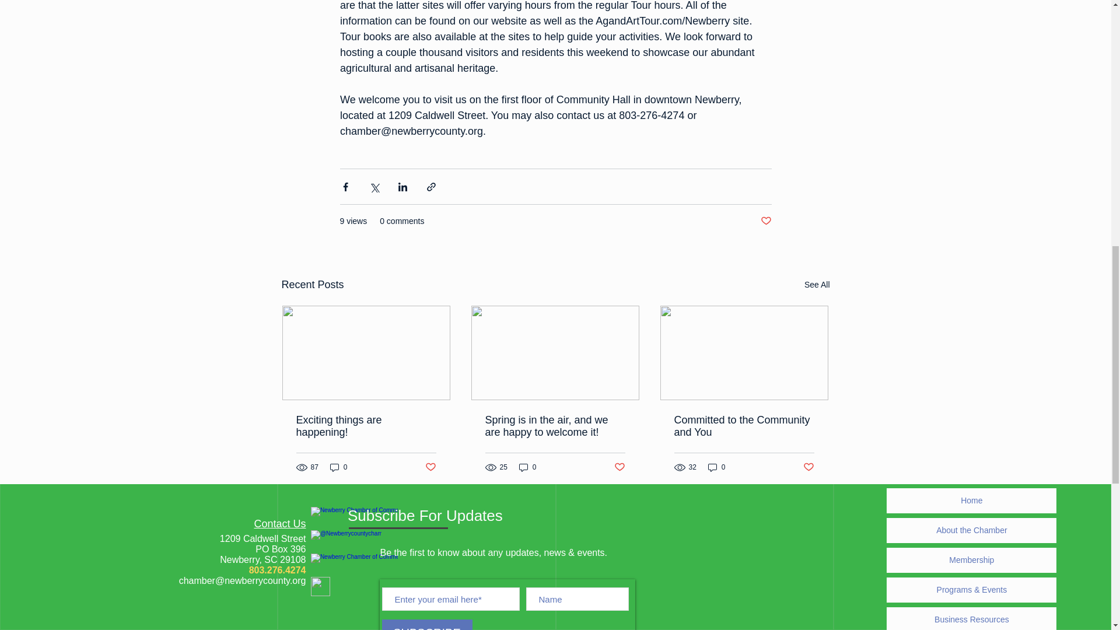  Describe the element at coordinates (527, 467) in the screenshot. I see `0` at that location.